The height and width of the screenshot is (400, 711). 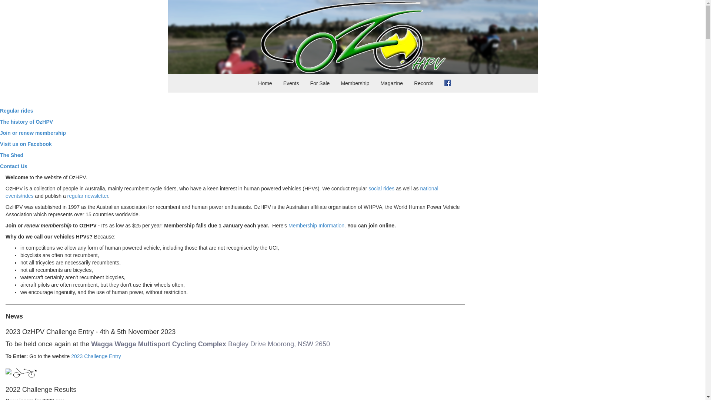 What do you see at coordinates (265, 83) in the screenshot?
I see `Home` at bounding box center [265, 83].